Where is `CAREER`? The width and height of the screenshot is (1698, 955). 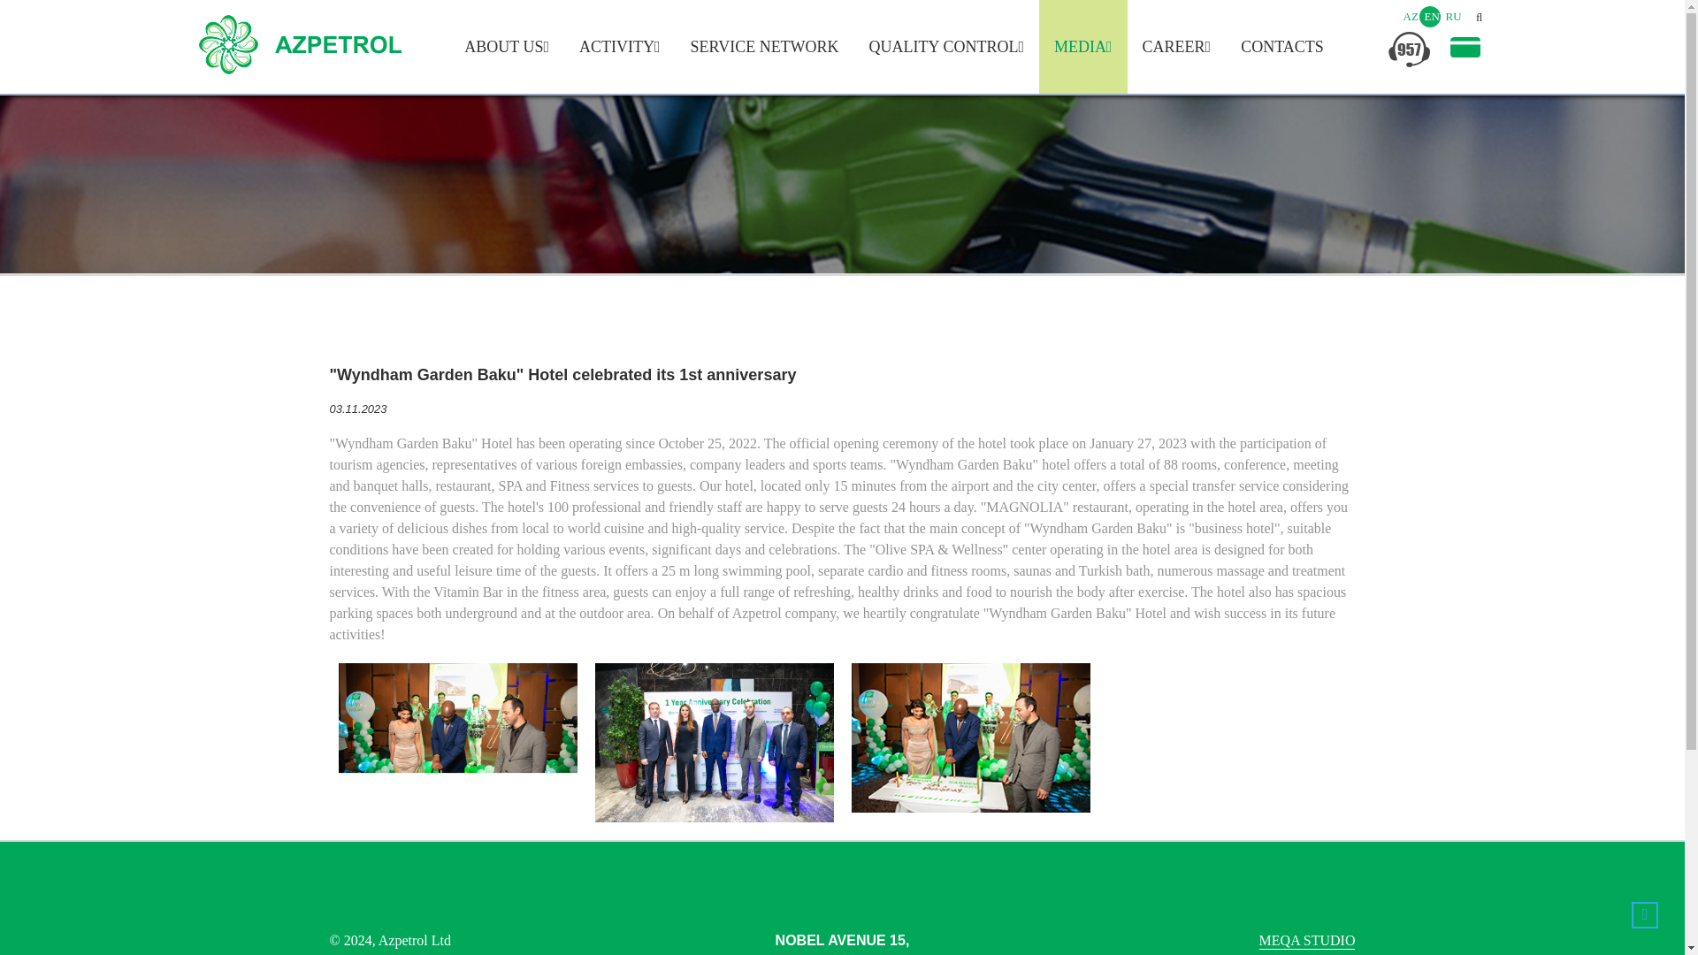 CAREER is located at coordinates (1176, 46).